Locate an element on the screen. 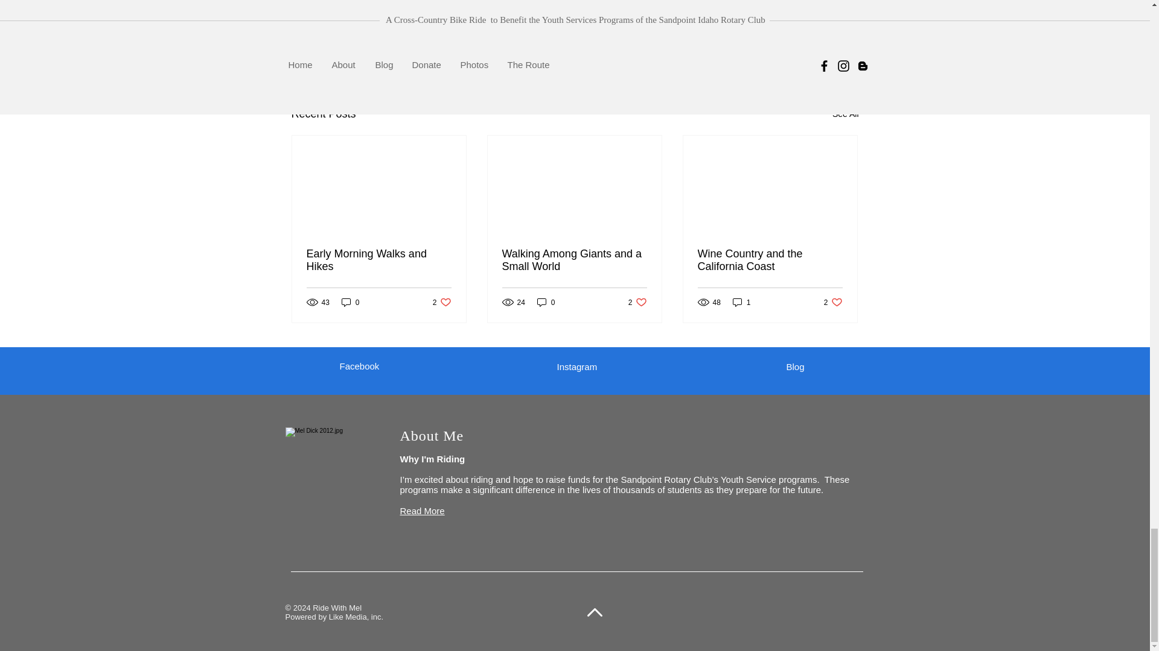  0 is located at coordinates (350, 302).